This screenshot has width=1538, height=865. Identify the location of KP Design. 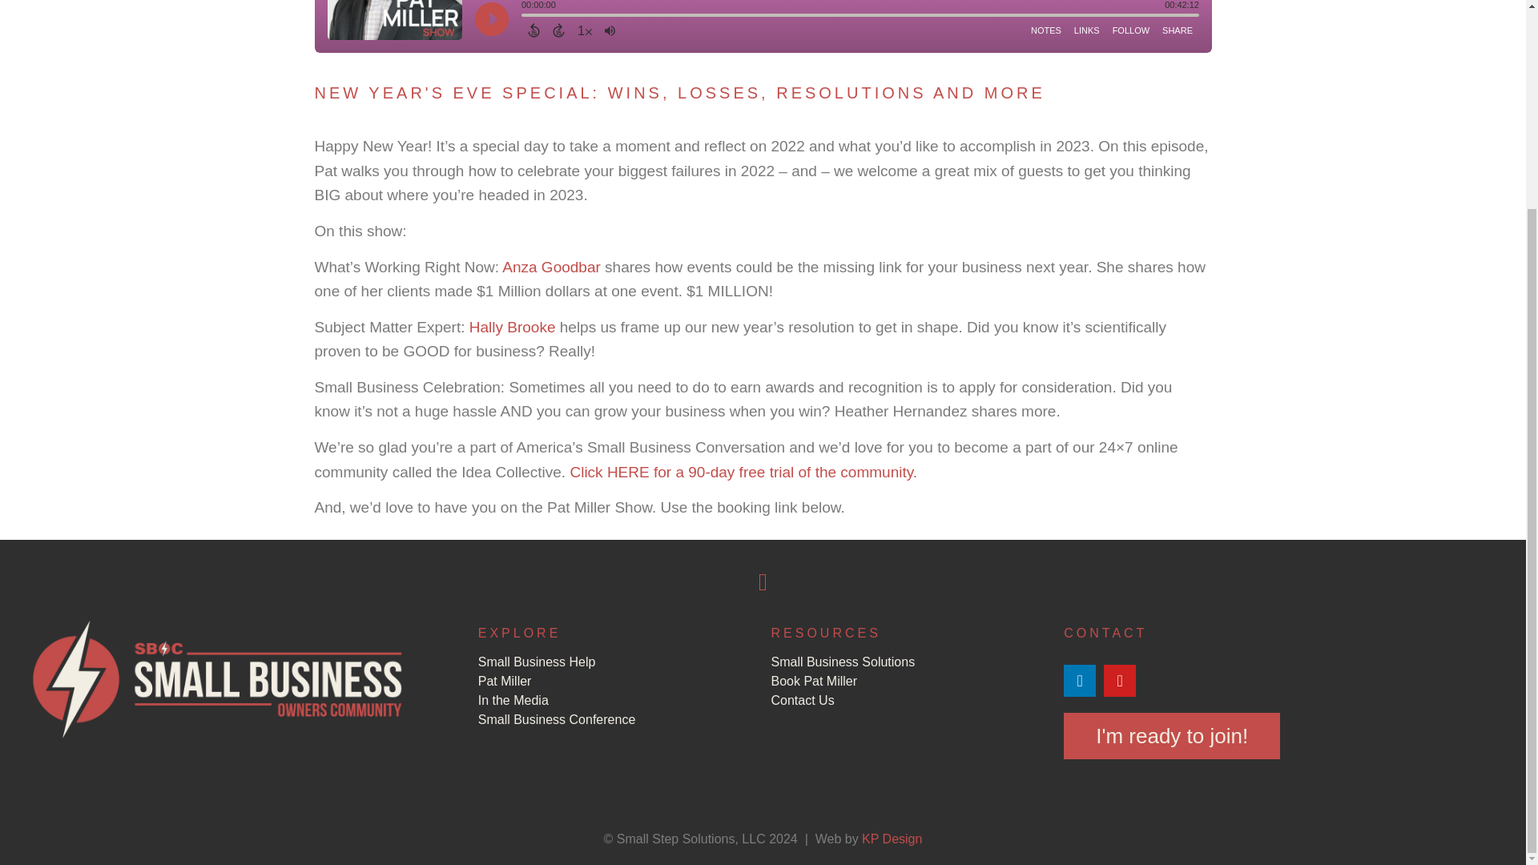
(891, 839).